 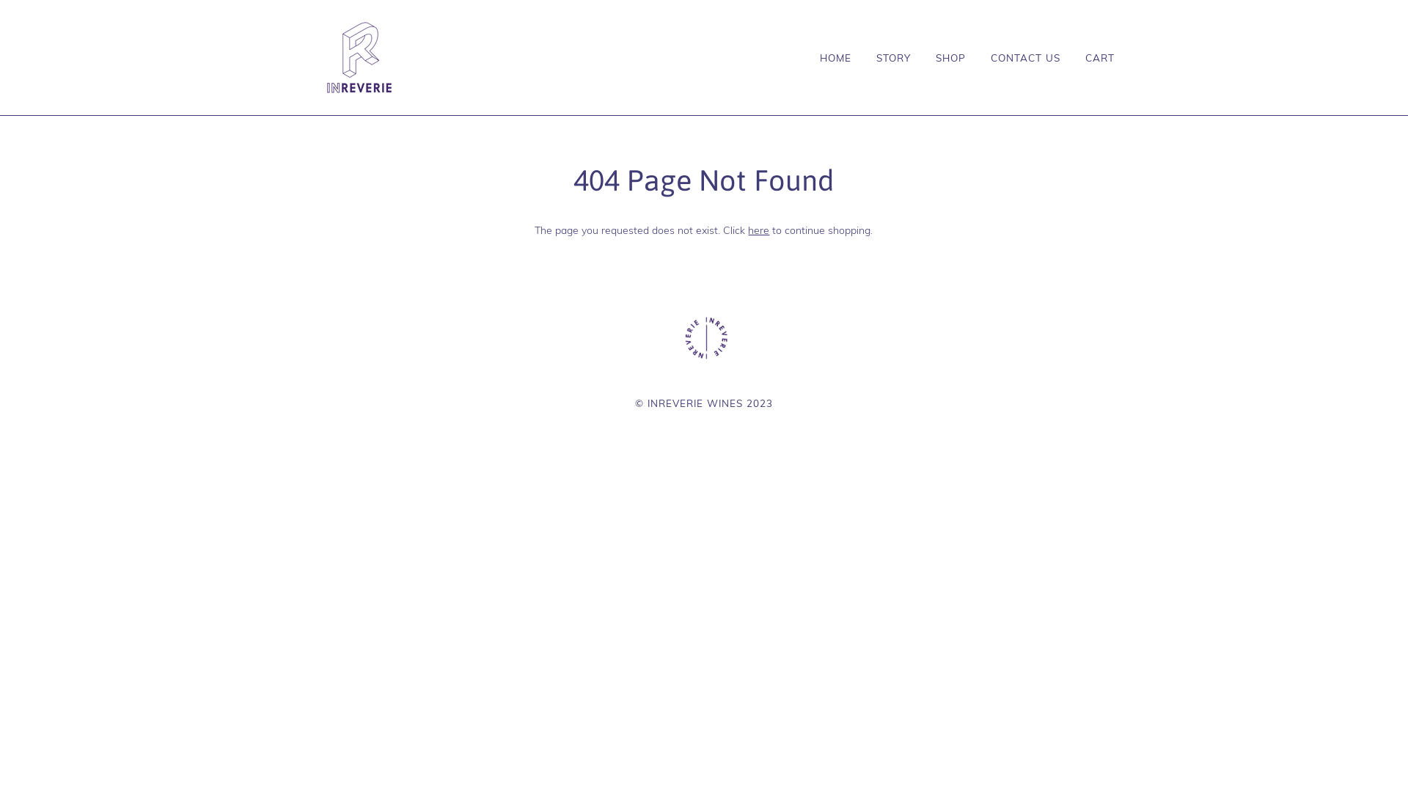 What do you see at coordinates (883, 58) in the screenshot?
I see `STORY` at bounding box center [883, 58].